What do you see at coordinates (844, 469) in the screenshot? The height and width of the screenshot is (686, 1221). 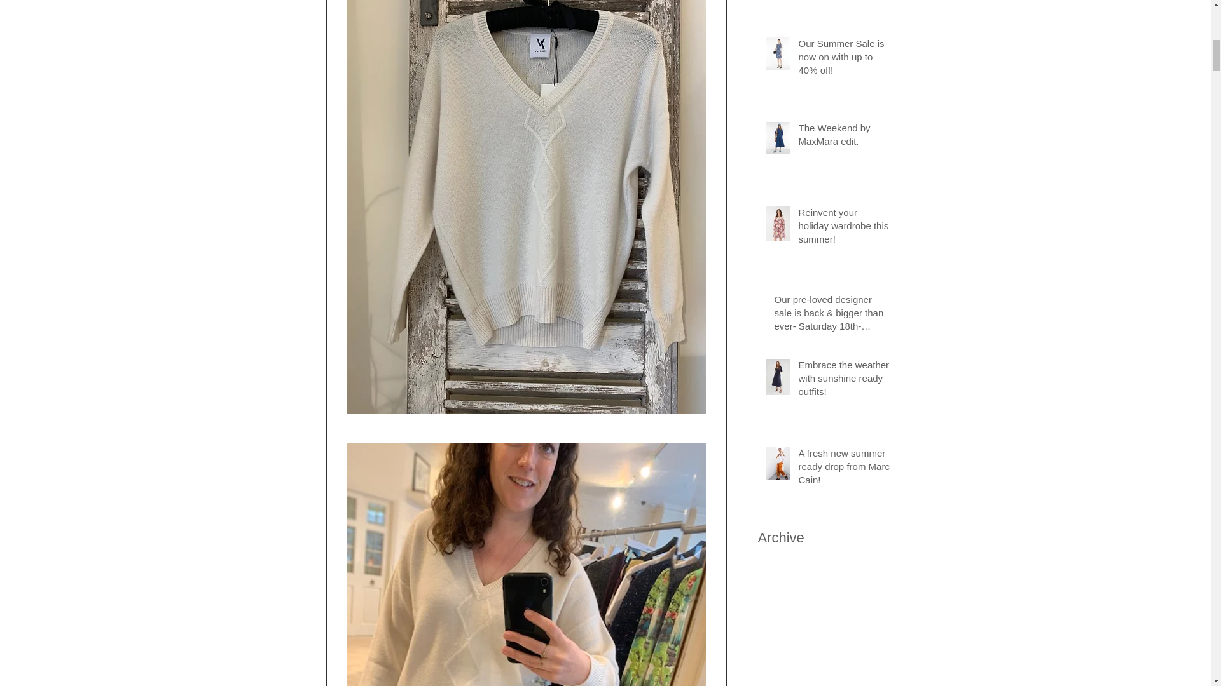 I see `A fresh new summer ready drop from Marc Cain!` at bounding box center [844, 469].